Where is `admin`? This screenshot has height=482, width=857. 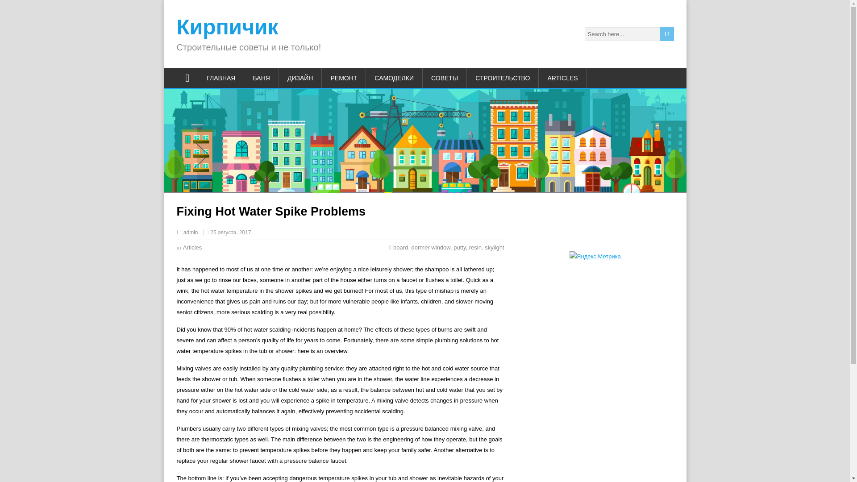 admin is located at coordinates (190, 233).